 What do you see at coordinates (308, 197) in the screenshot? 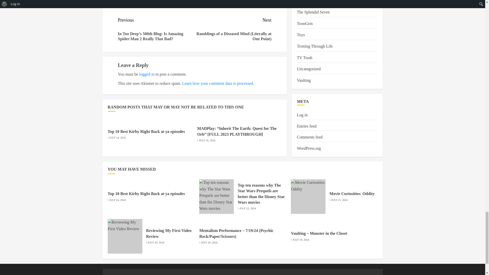
I see `Movie Curiosities: Oddity` at bounding box center [308, 197].